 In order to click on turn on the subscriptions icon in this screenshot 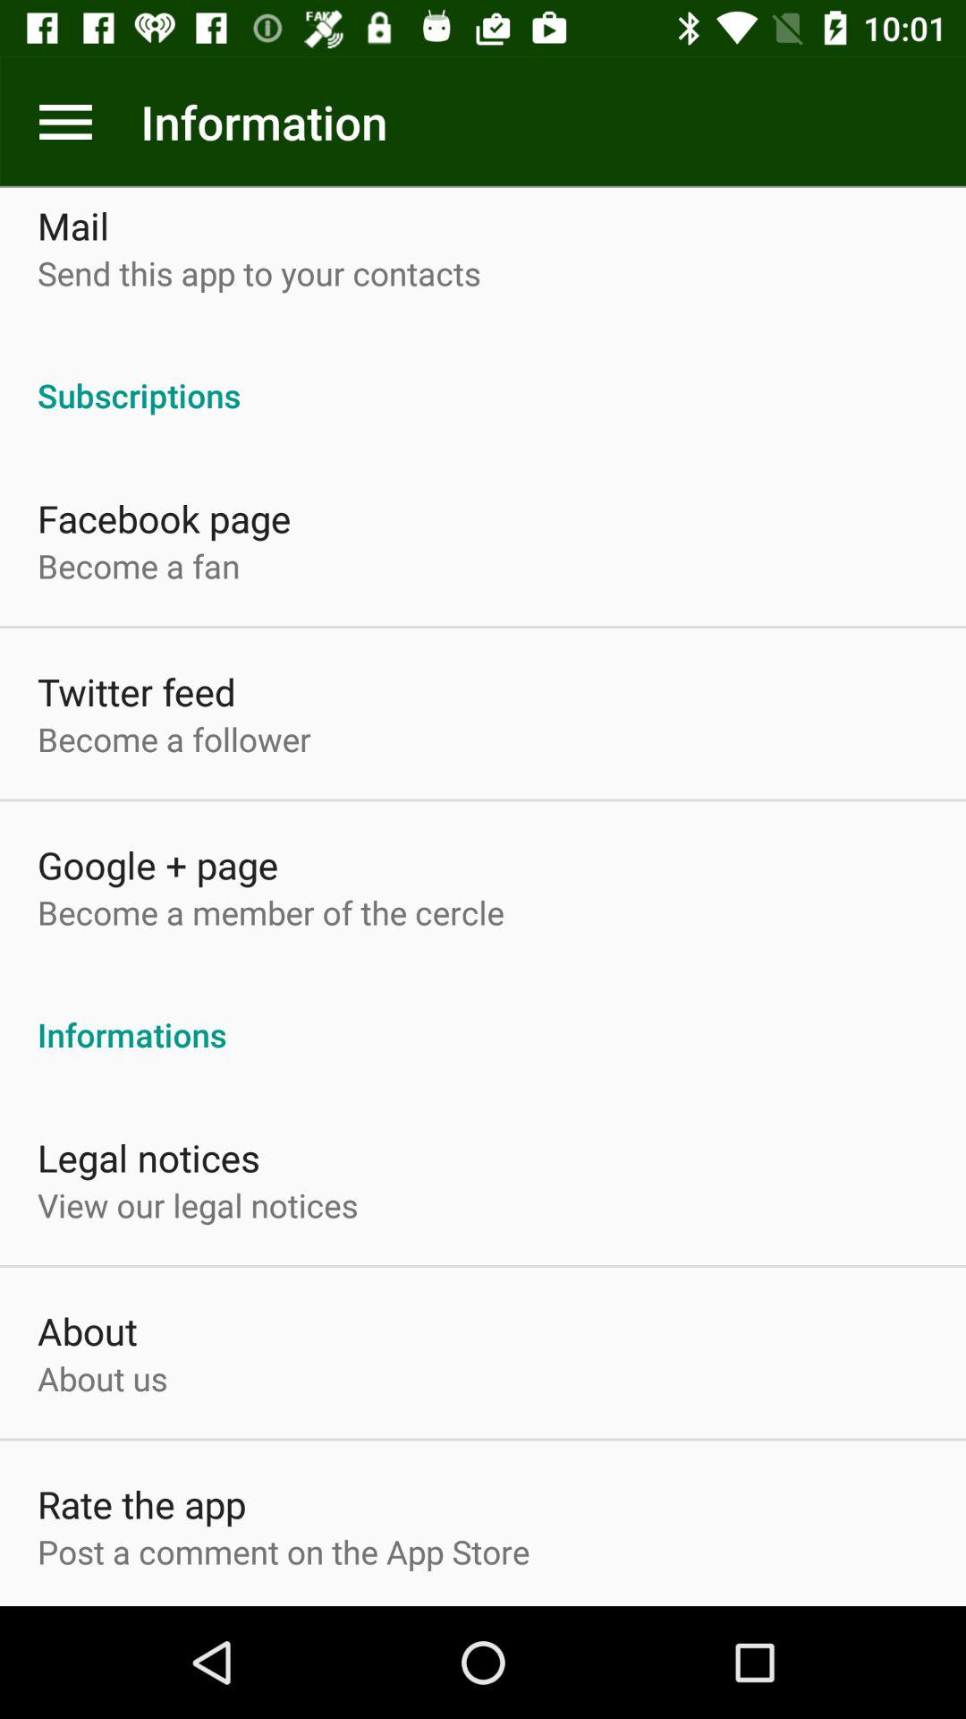, I will do `click(483, 376)`.